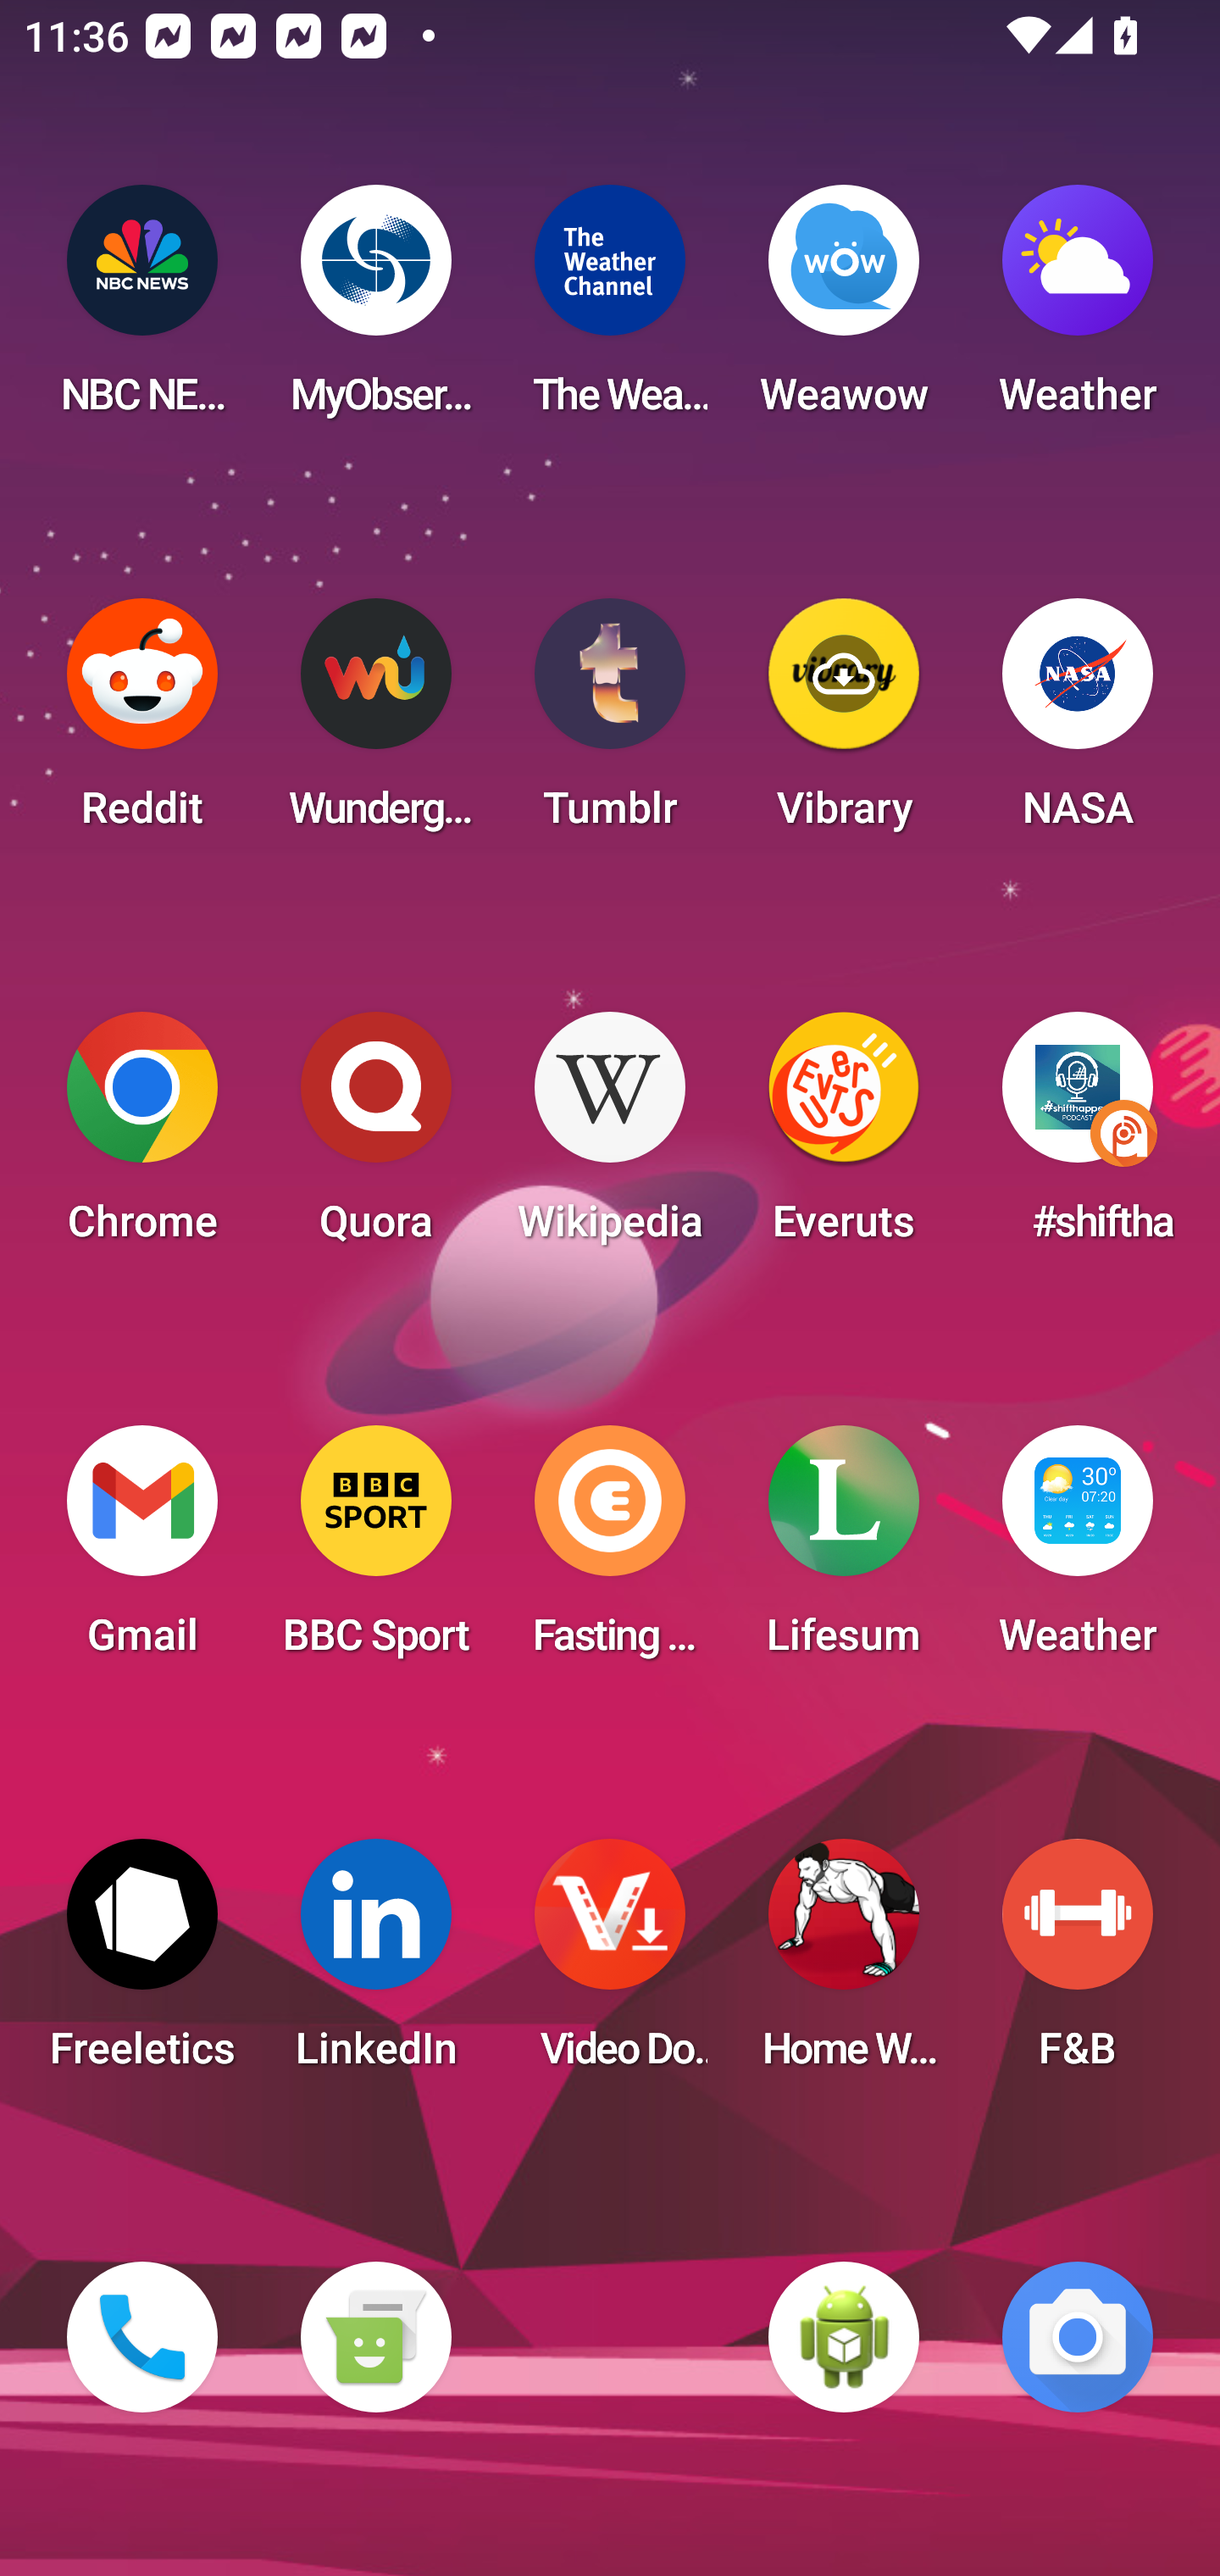 The width and height of the screenshot is (1220, 2576). I want to click on #shifthappens in the Digital Workplace Podcast, so click(1078, 1137).